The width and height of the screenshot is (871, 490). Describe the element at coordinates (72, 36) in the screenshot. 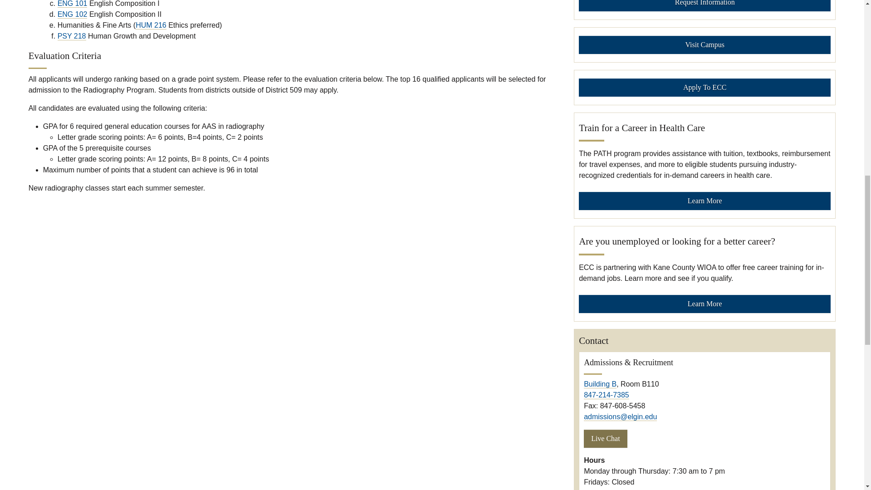

I see `ECC Catalog Results for PSY 218` at that location.